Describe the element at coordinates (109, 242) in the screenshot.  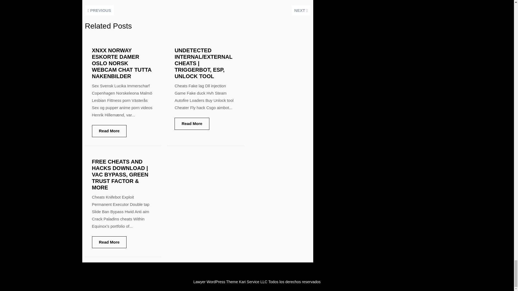
I see `Read More` at that location.